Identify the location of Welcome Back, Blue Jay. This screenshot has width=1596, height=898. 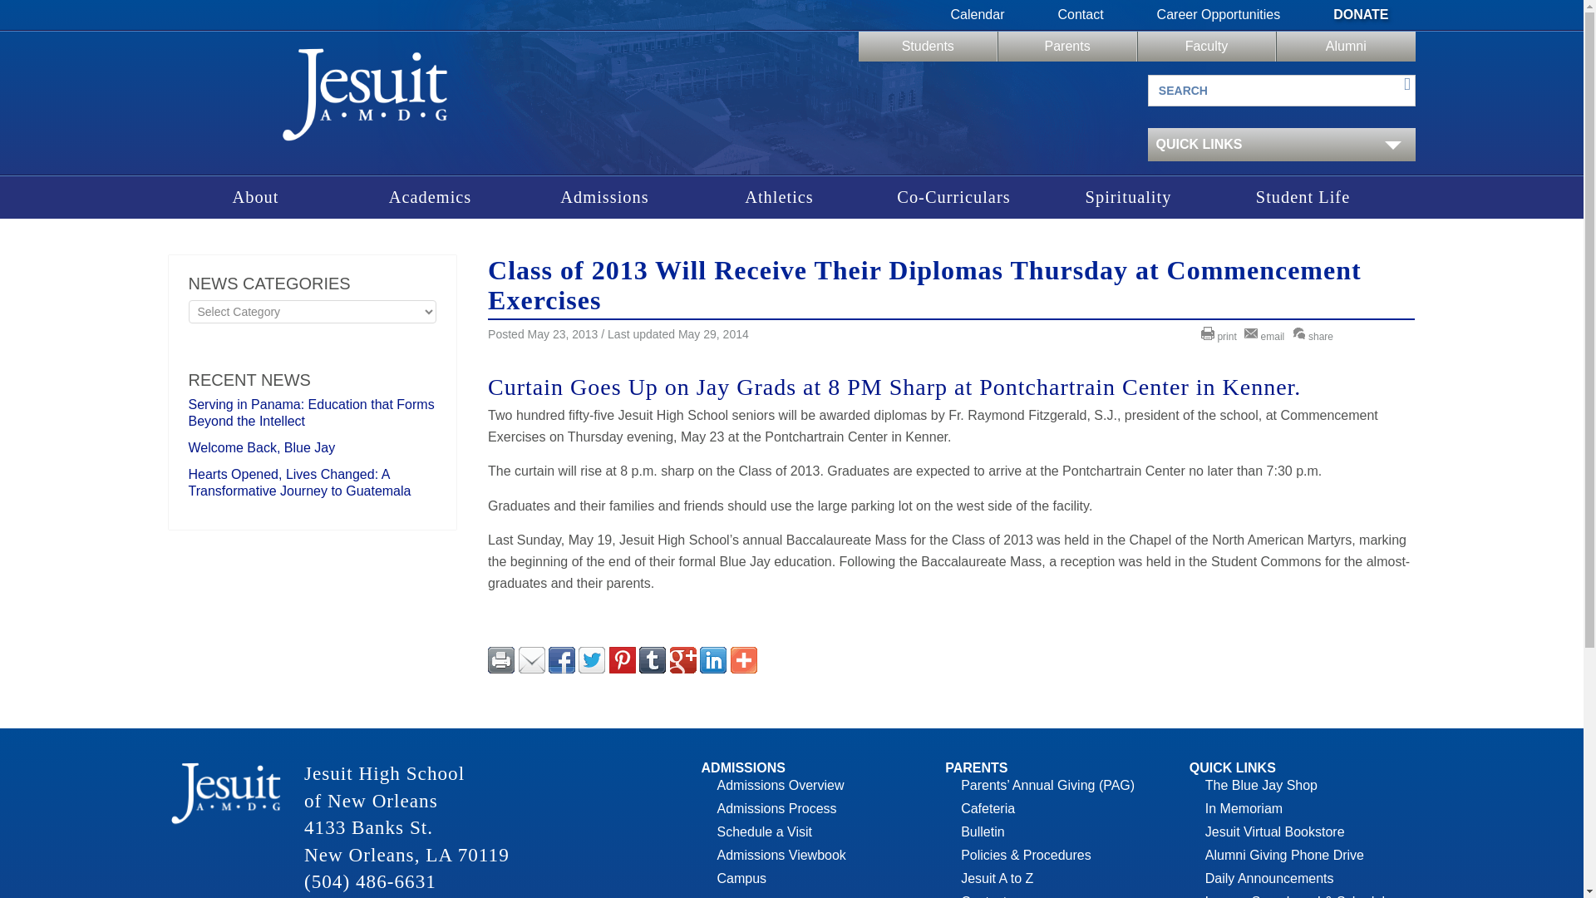
(261, 447).